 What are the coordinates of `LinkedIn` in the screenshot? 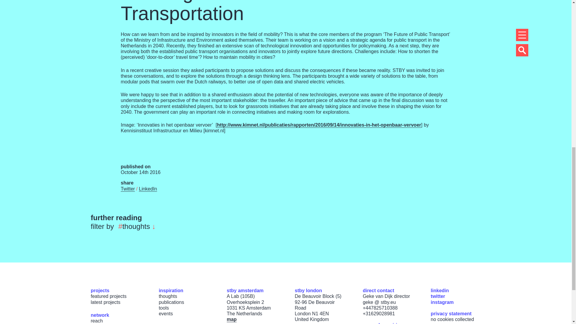 It's located at (148, 189).